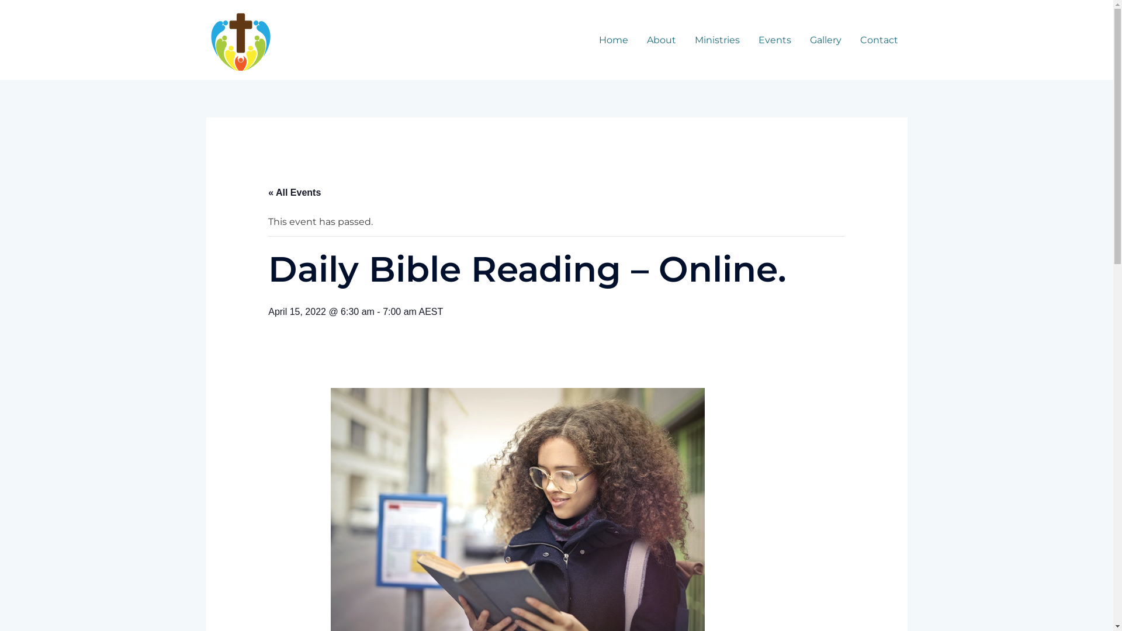 The width and height of the screenshot is (1122, 631). What do you see at coordinates (879, 40) in the screenshot?
I see `Contact` at bounding box center [879, 40].